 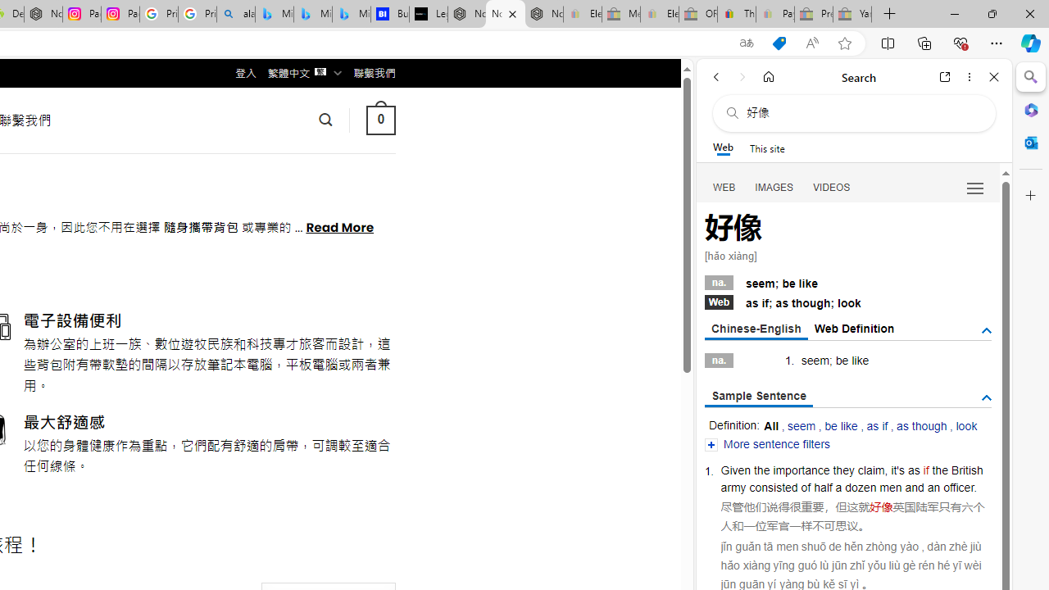 I want to click on and, so click(x=914, y=487).